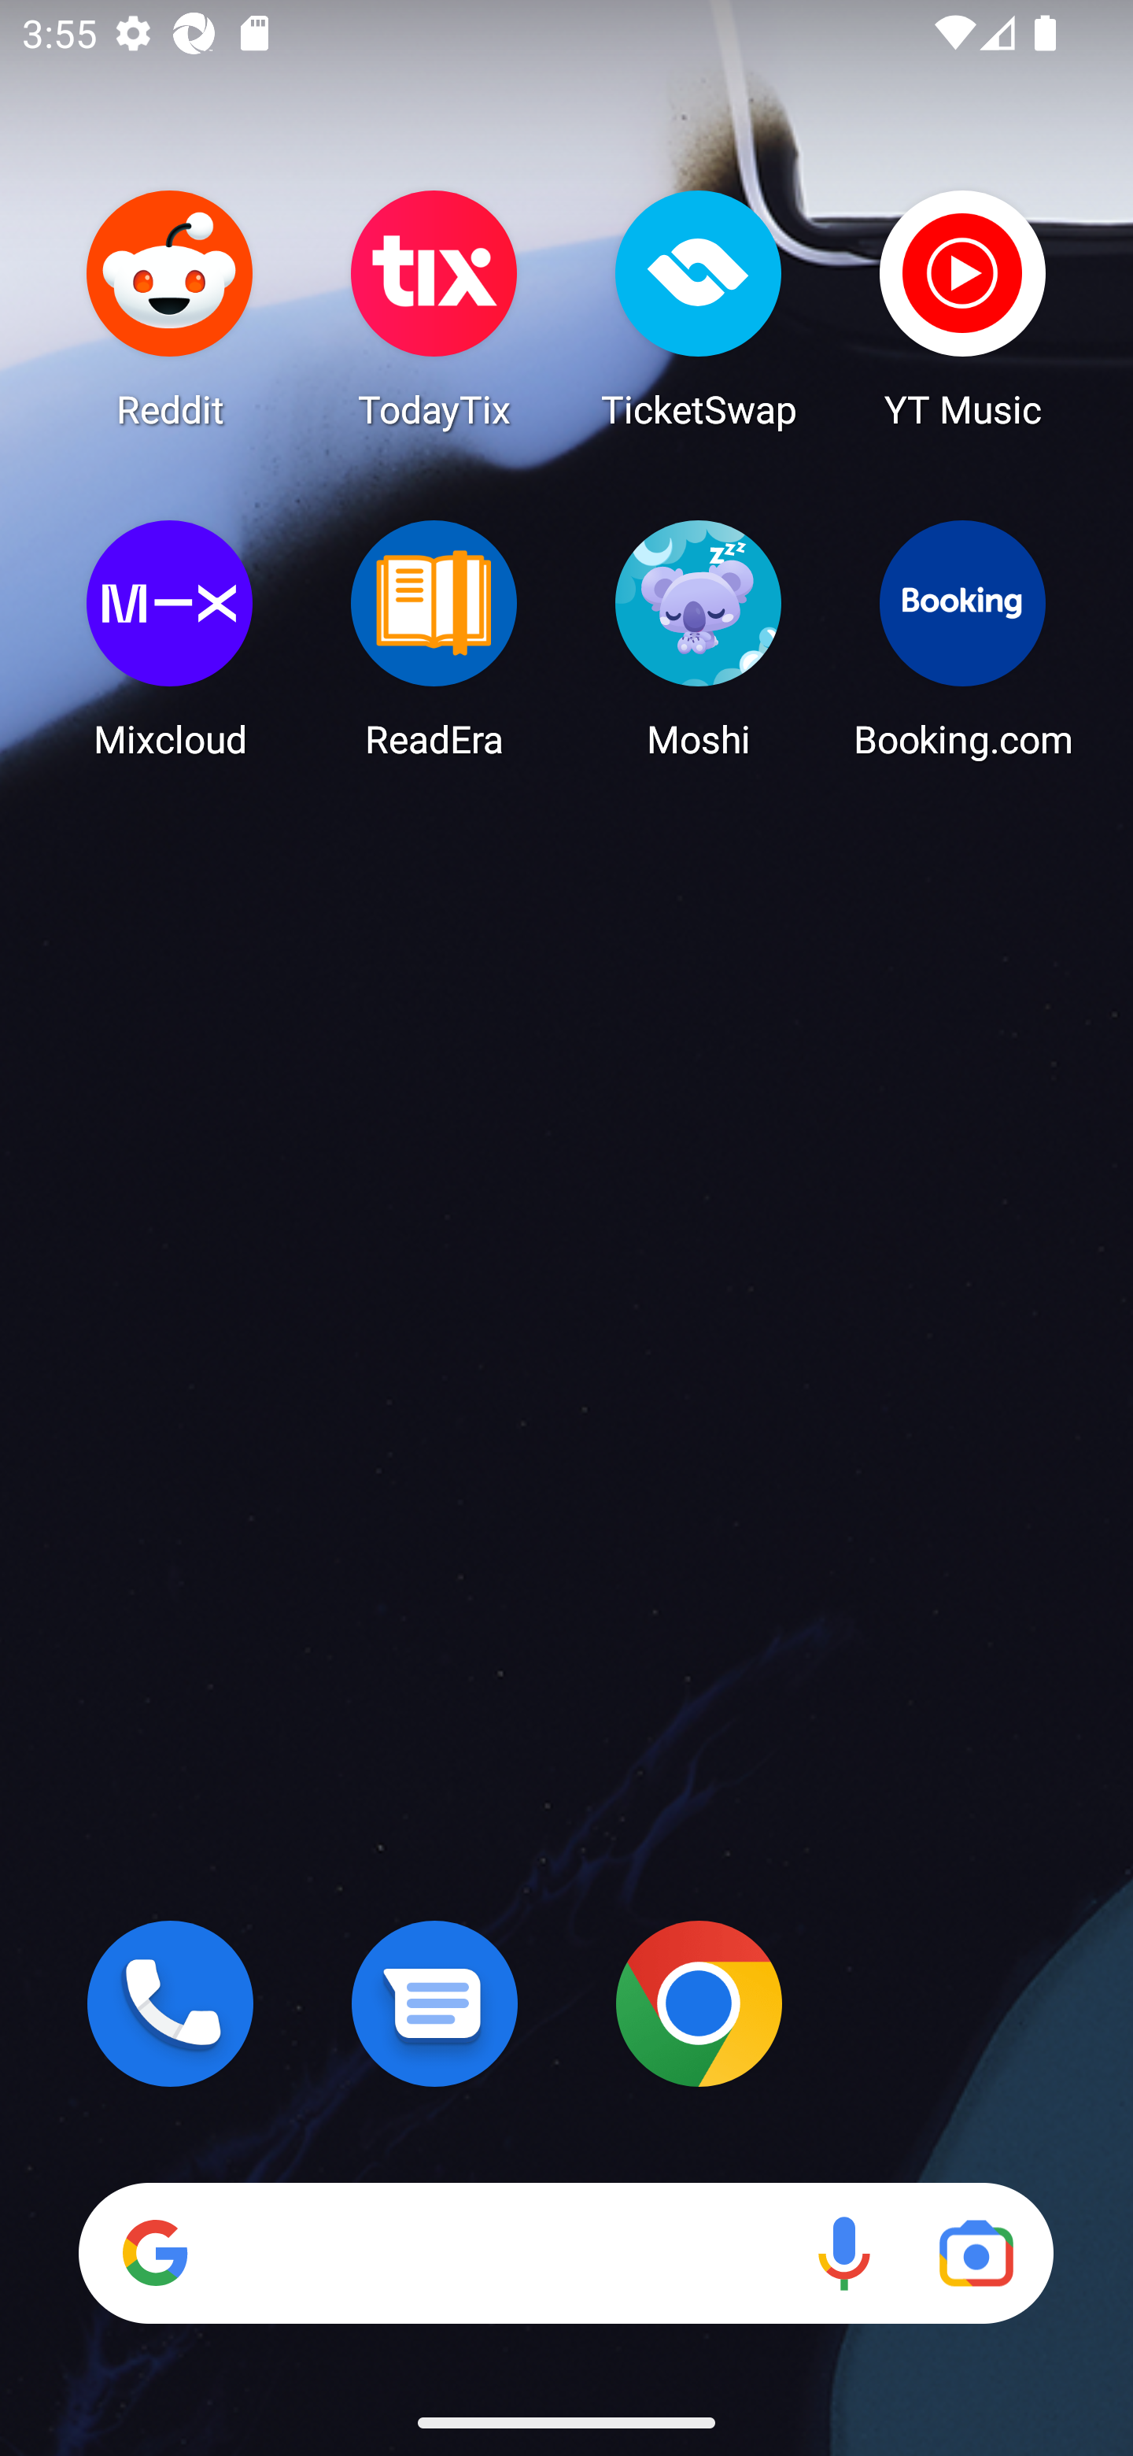 The height and width of the screenshot is (2456, 1133). Describe the element at coordinates (434, 2003) in the screenshot. I see `Messages` at that location.